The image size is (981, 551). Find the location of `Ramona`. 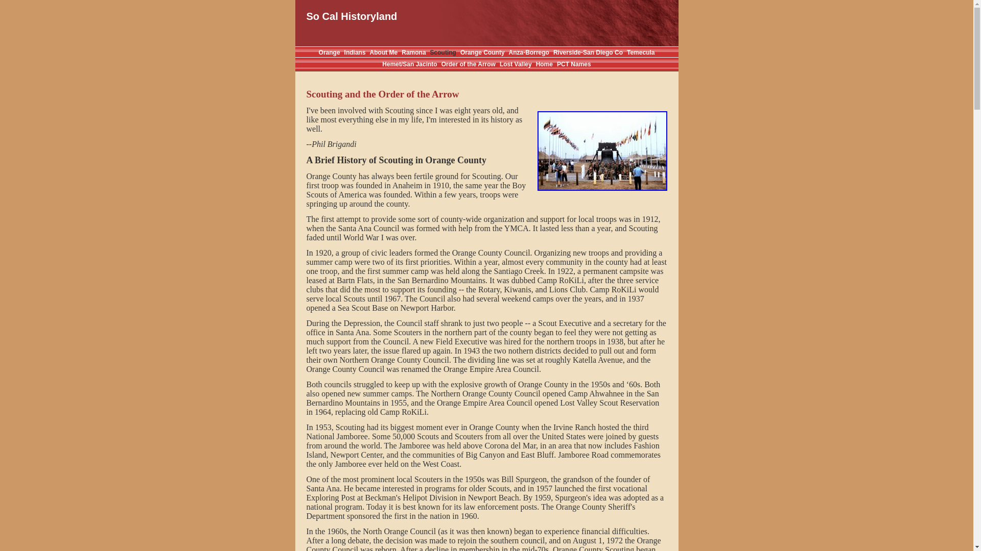

Ramona is located at coordinates (413, 53).